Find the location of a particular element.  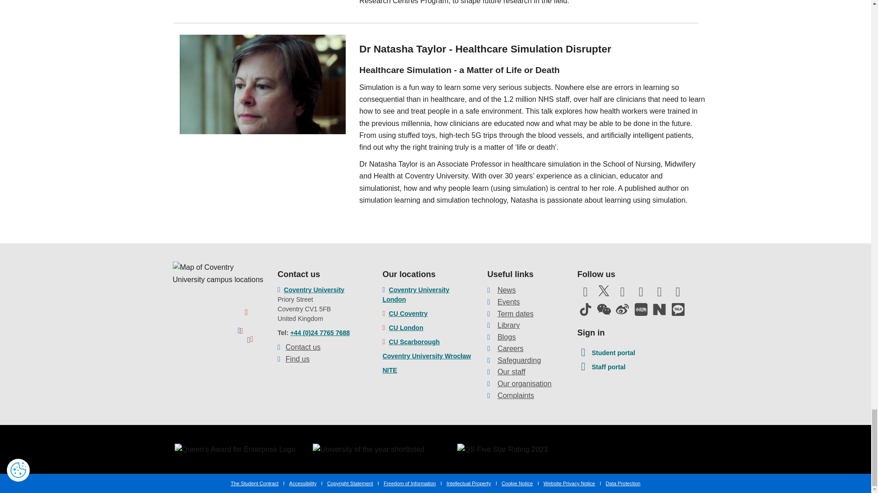

Our staff is located at coordinates (511, 372).